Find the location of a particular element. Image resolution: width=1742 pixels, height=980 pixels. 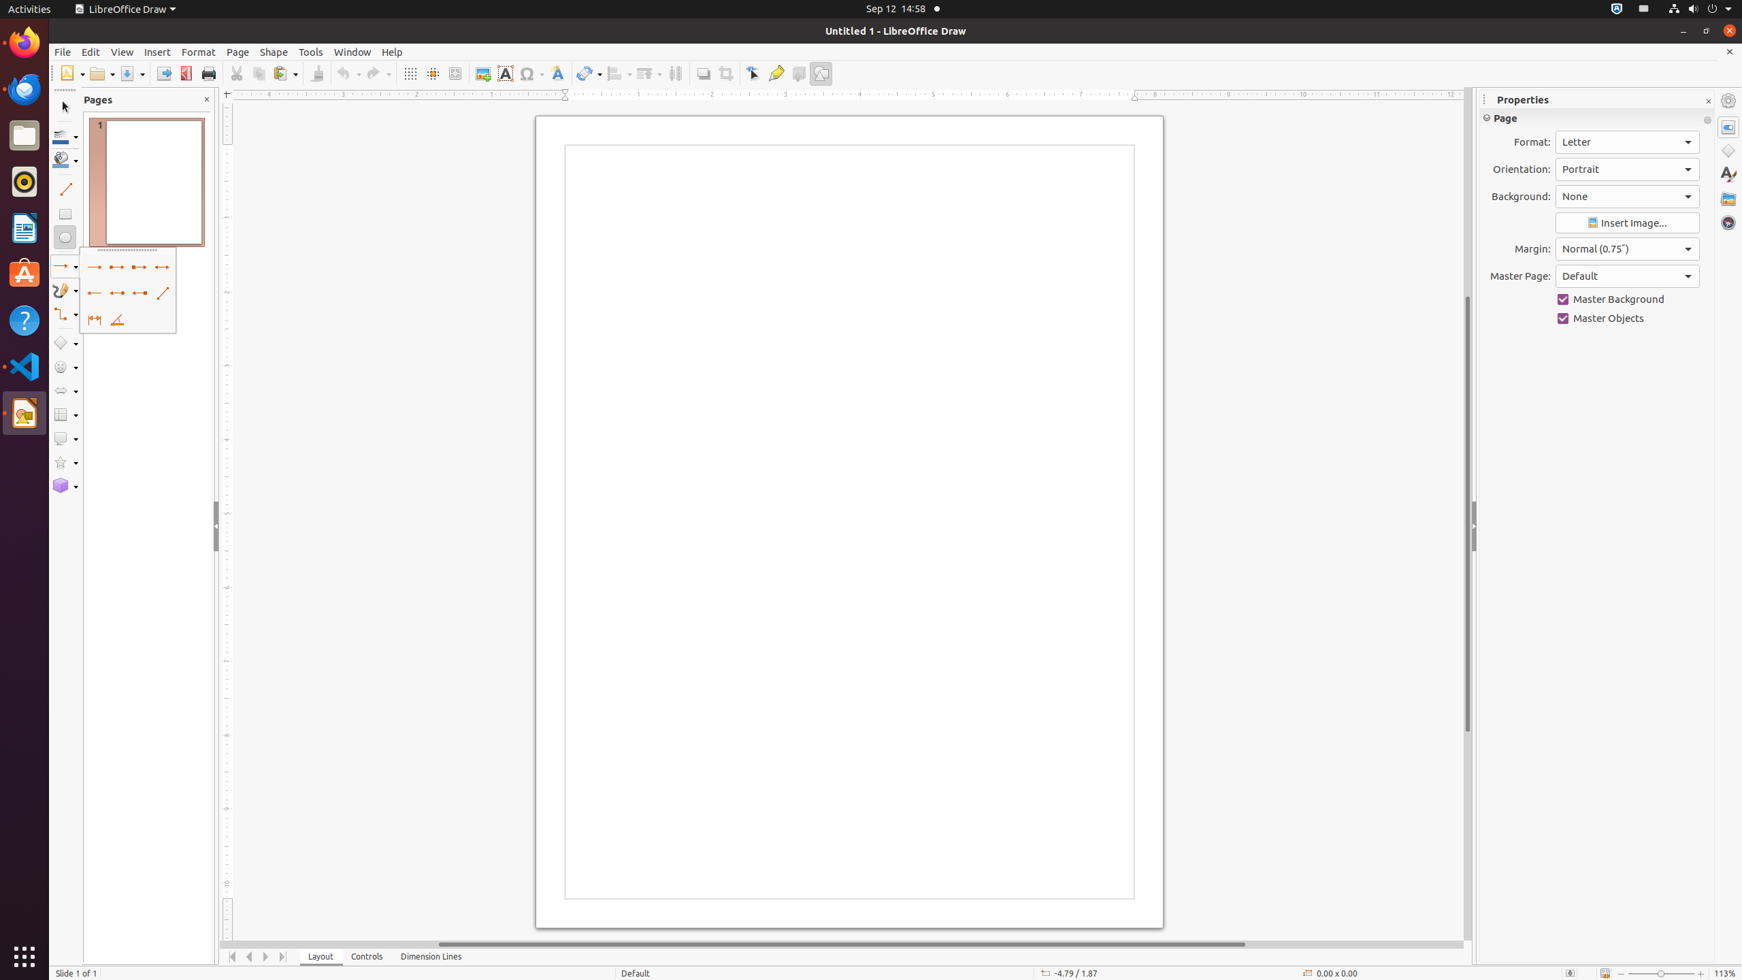

Show Applications is located at coordinates (24, 957).